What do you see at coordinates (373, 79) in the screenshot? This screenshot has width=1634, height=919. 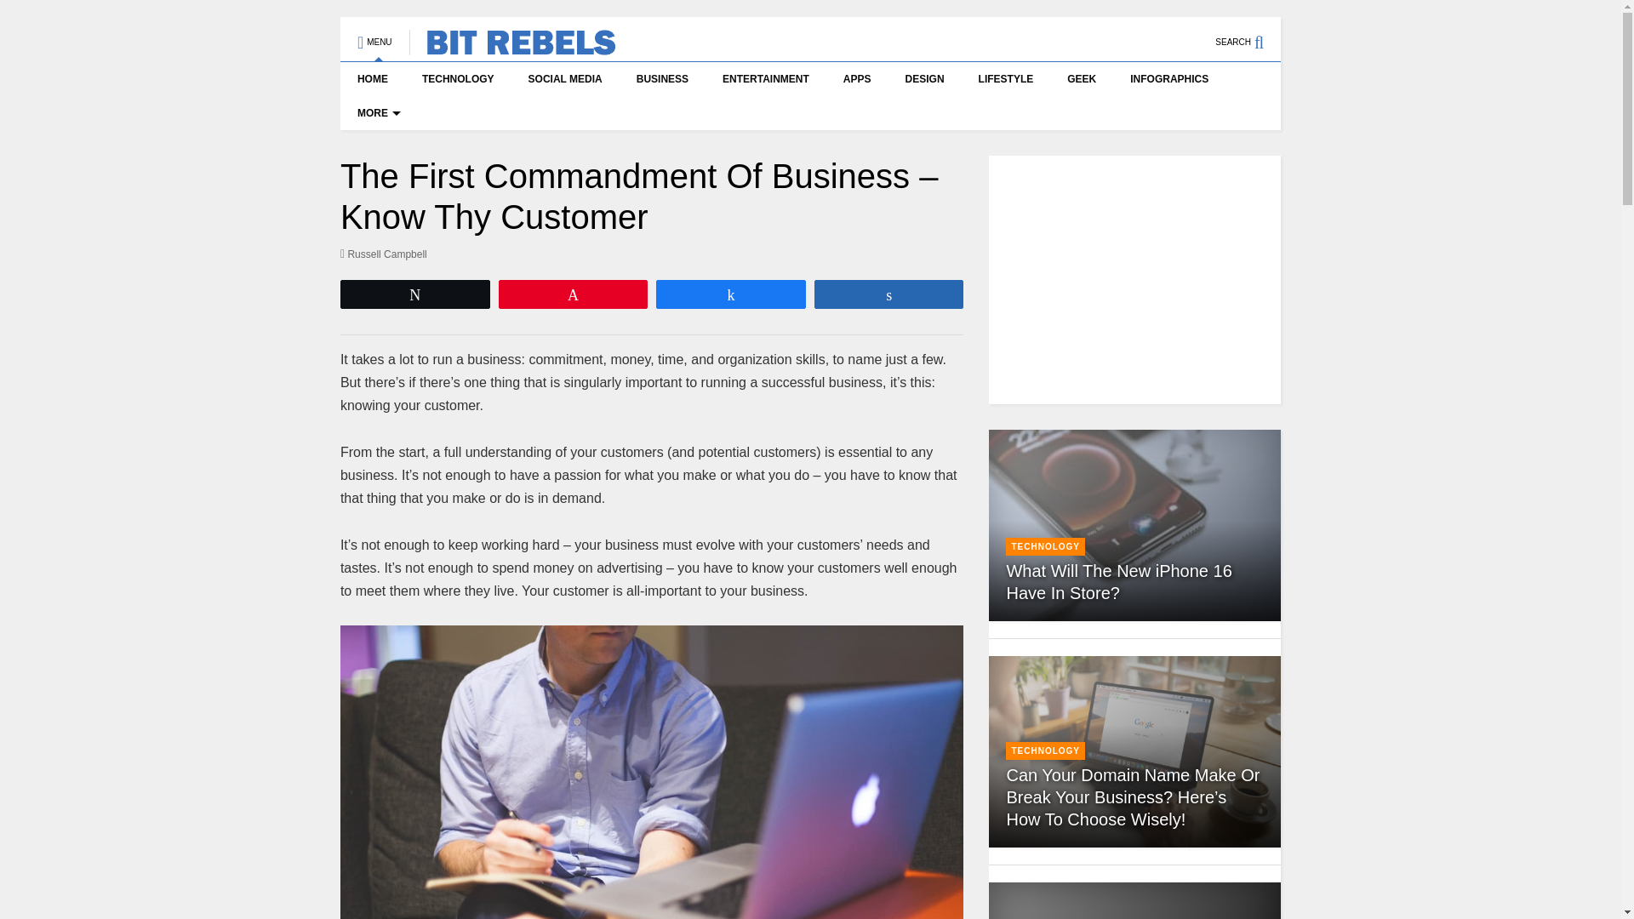 I see `HOME` at bounding box center [373, 79].